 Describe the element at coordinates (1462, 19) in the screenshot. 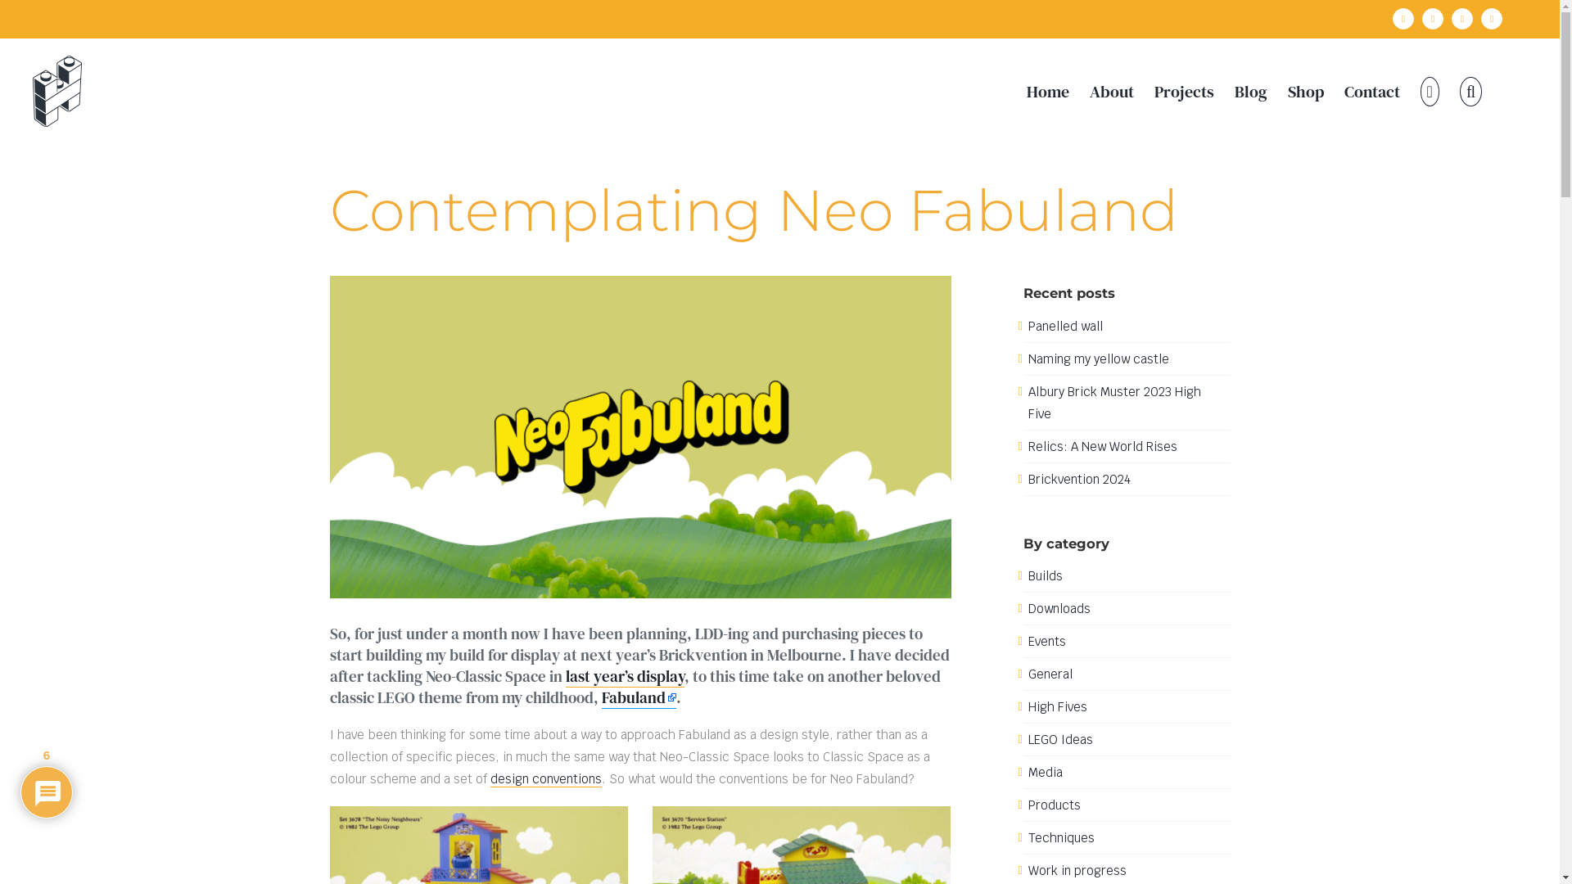

I see `Flickr` at that location.